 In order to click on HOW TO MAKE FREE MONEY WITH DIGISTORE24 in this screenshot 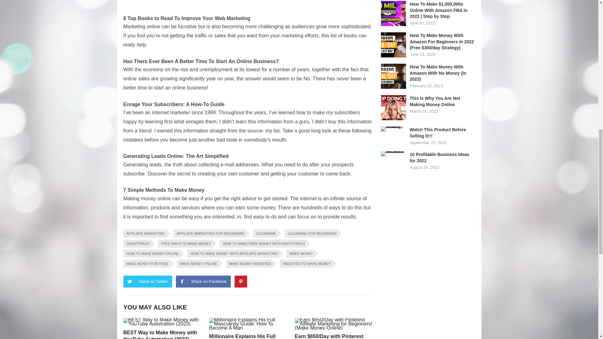, I will do `click(263, 244)`.